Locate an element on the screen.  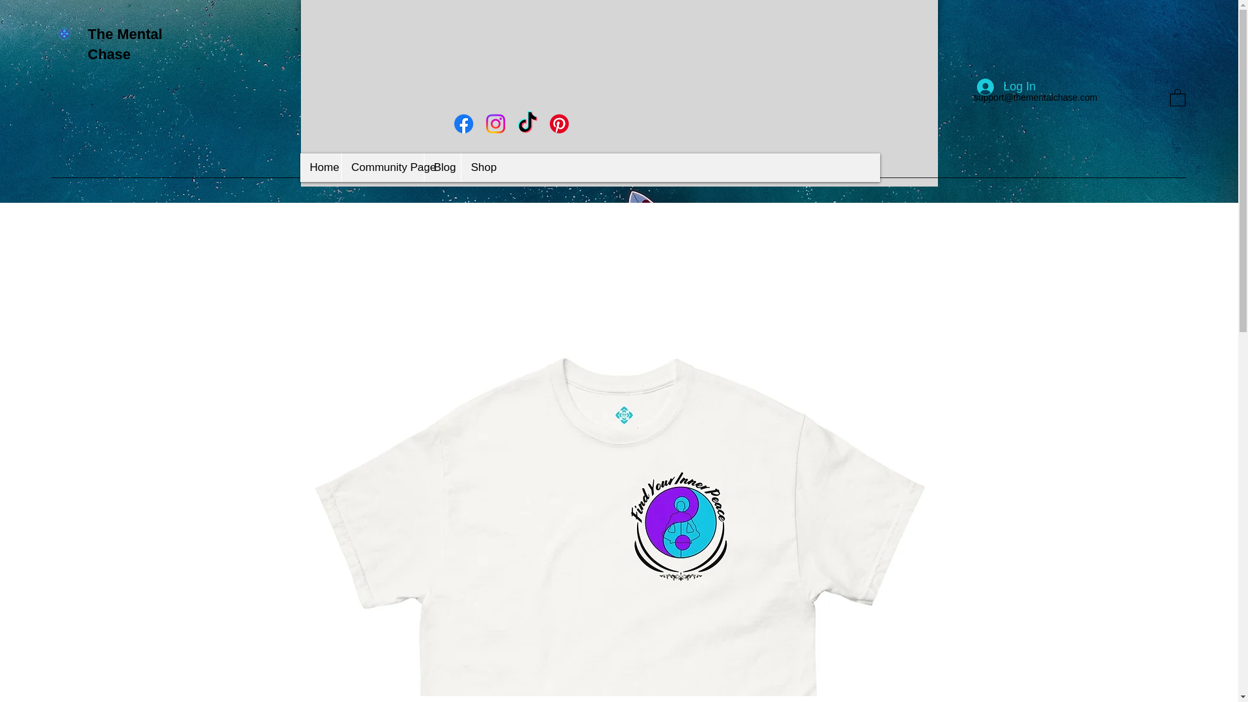
Log In is located at coordinates (1006, 87).